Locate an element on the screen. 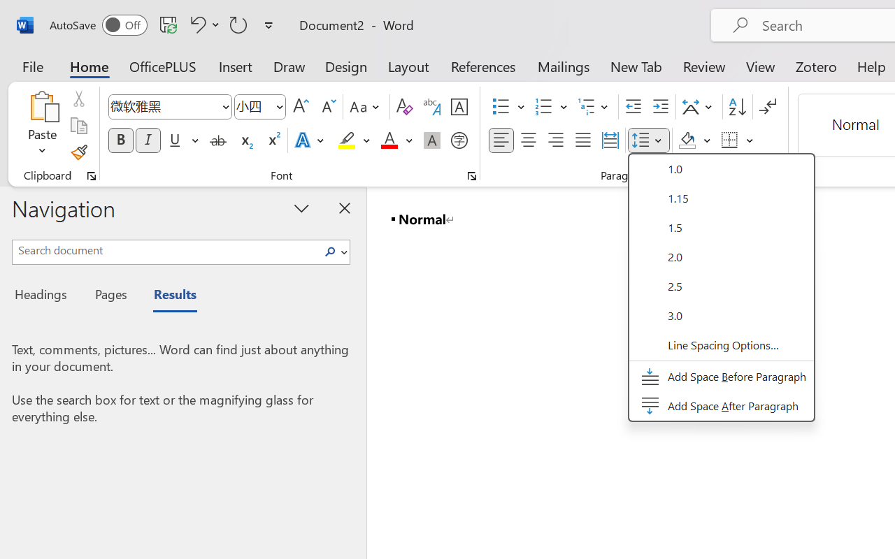  Font Color is located at coordinates (396, 140).